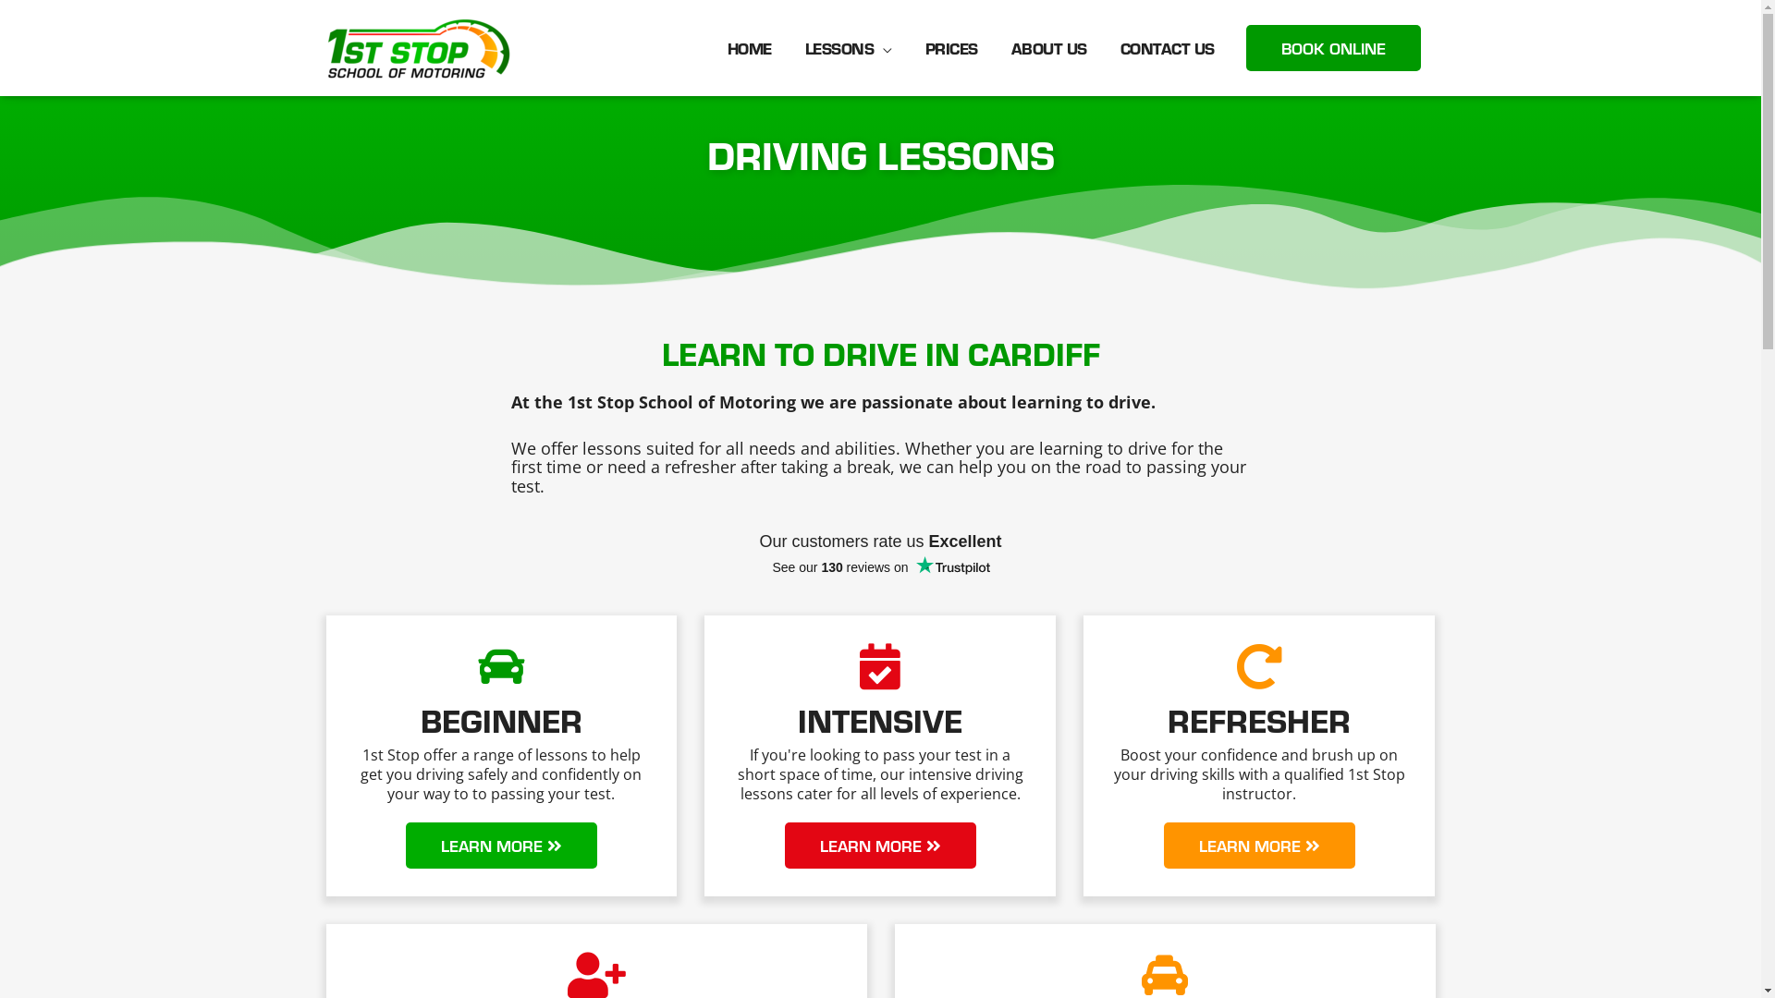 This screenshot has height=998, width=1775. What do you see at coordinates (501, 846) in the screenshot?
I see `LEARN MORE` at bounding box center [501, 846].